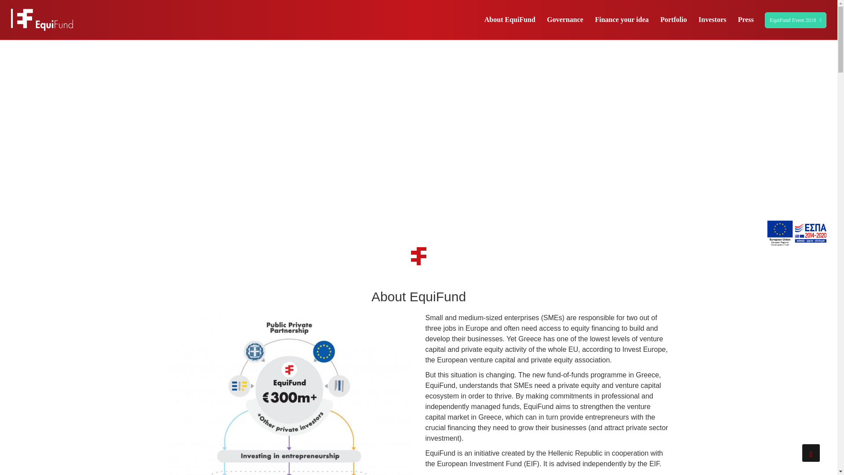 Image resolution: width=844 pixels, height=475 pixels. What do you see at coordinates (712, 19) in the screenshot?
I see `Investors` at bounding box center [712, 19].